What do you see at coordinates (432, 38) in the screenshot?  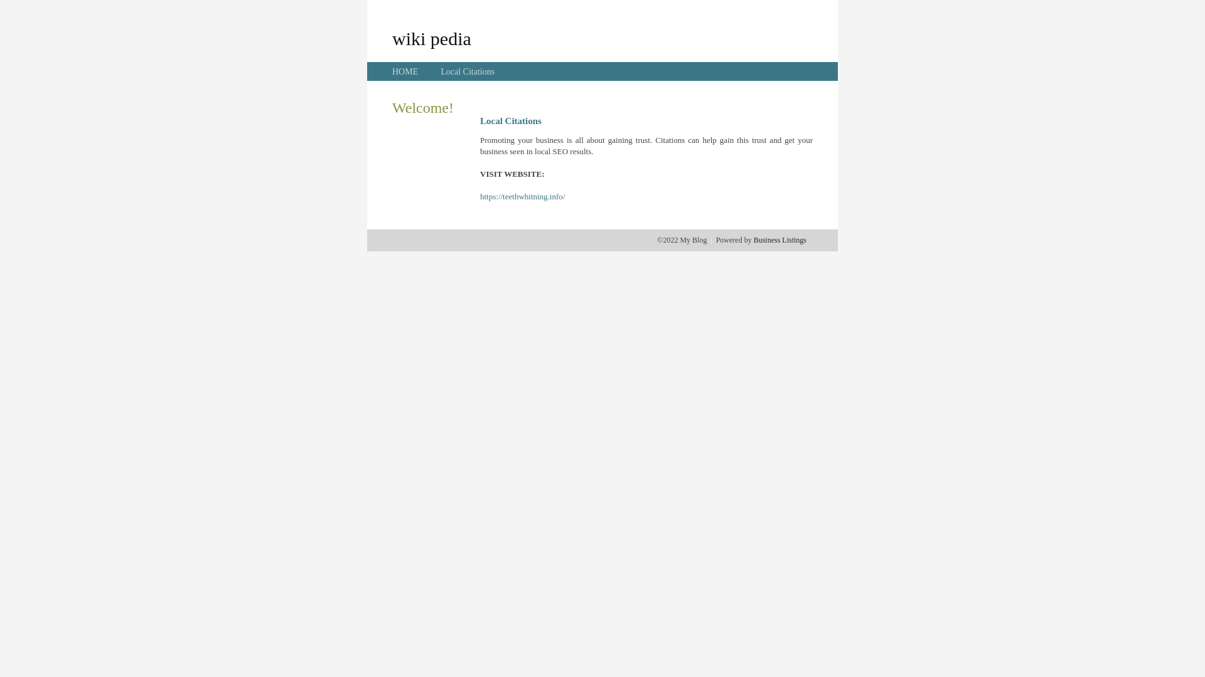 I see `wiki pedia` at bounding box center [432, 38].